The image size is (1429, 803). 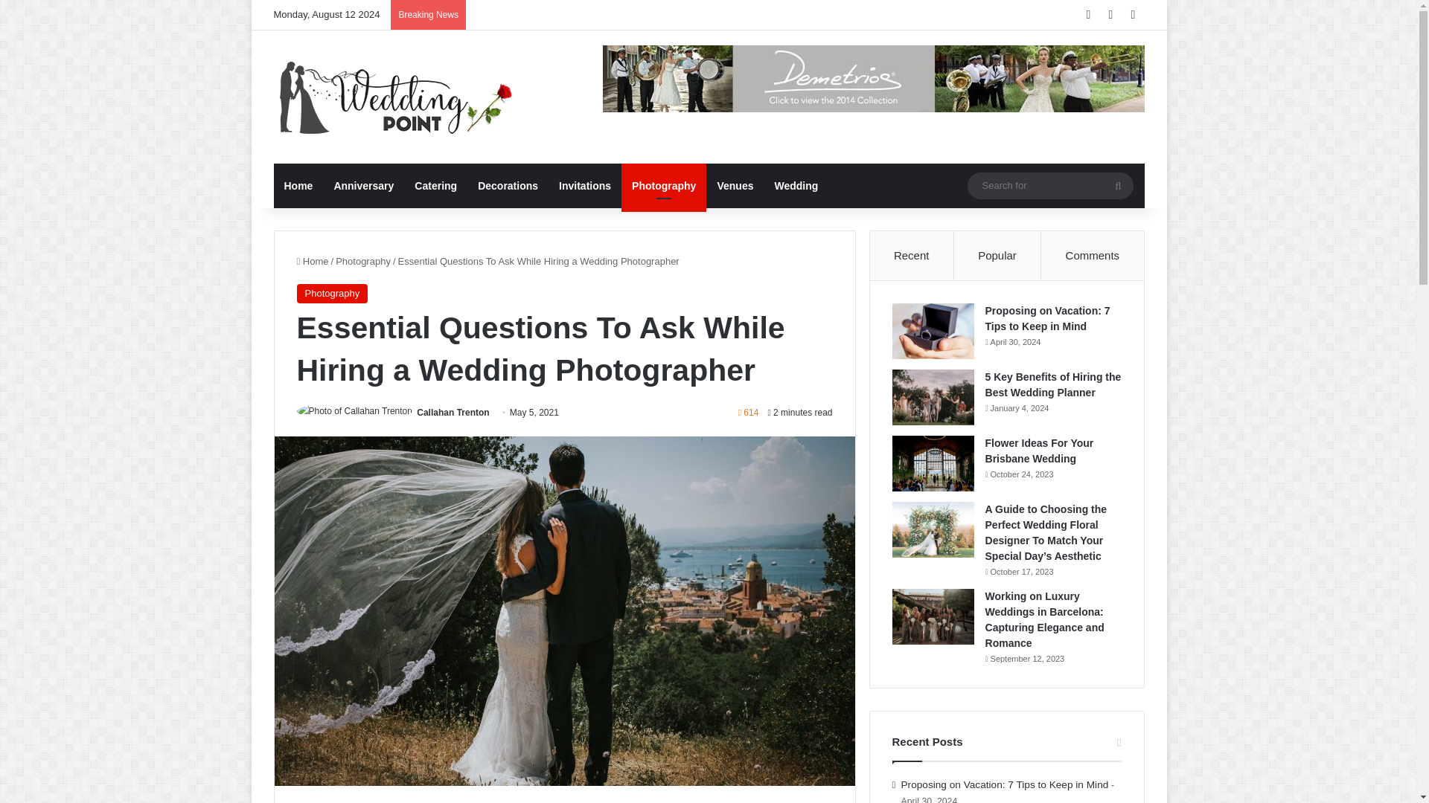 What do you see at coordinates (331, 294) in the screenshot?
I see `Photography` at bounding box center [331, 294].